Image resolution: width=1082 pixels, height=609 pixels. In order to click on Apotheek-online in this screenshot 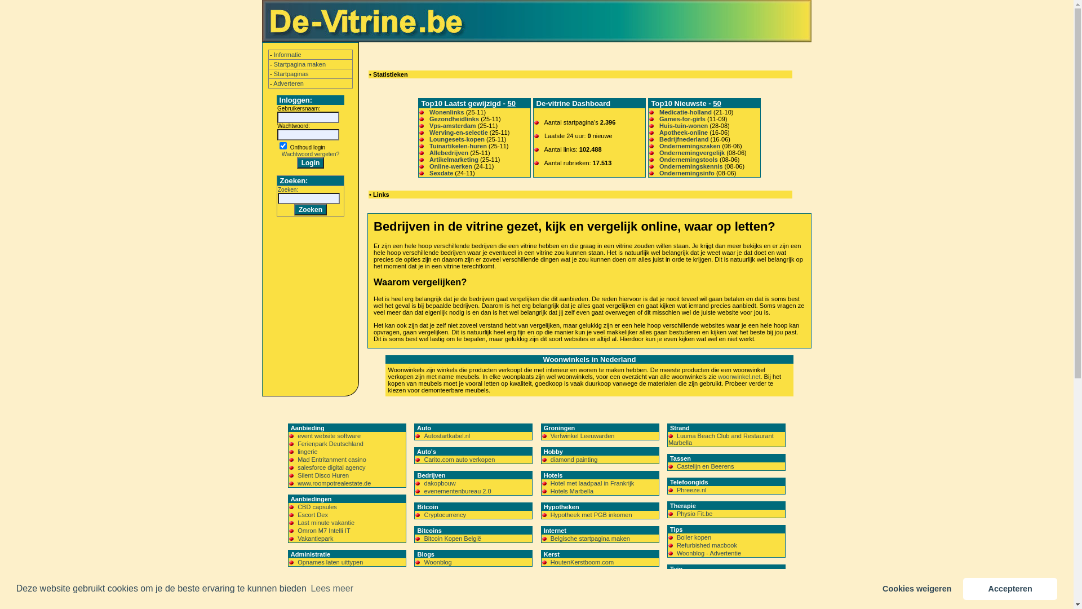, I will do `click(684, 133)`.